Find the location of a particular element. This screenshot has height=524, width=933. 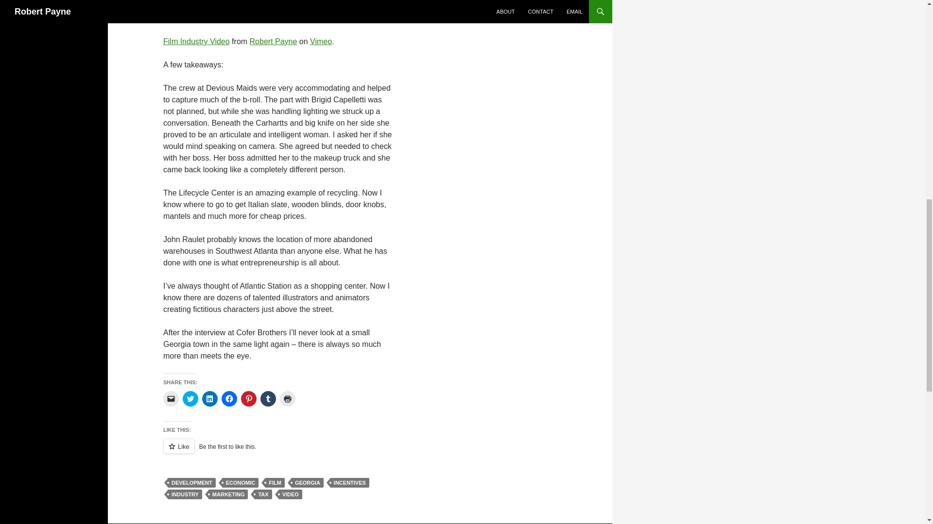

DEVELOPMENT is located at coordinates (191, 482).